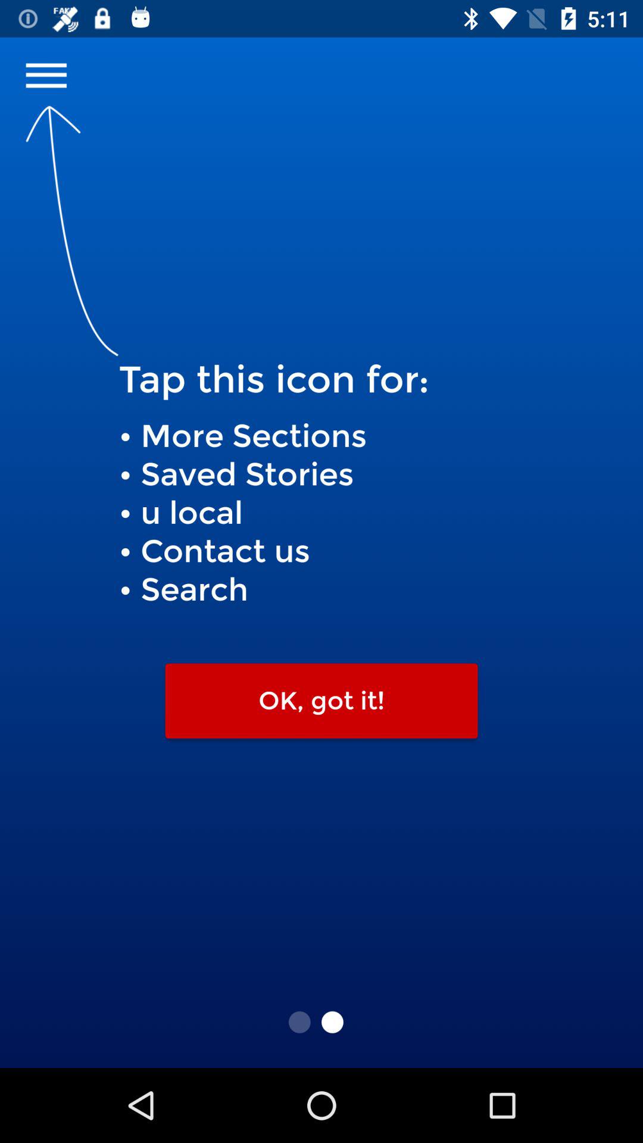 The image size is (643, 1143). What do you see at coordinates (321, 701) in the screenshot?
I see `turn off icon below more sections saved icon` at bounding box center [321, 701].